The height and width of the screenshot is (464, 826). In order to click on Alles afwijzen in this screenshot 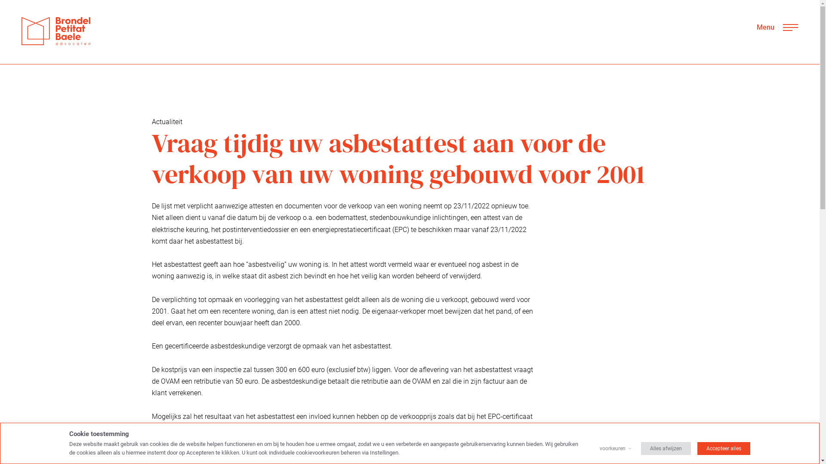, I will do `click(666, 449)`.